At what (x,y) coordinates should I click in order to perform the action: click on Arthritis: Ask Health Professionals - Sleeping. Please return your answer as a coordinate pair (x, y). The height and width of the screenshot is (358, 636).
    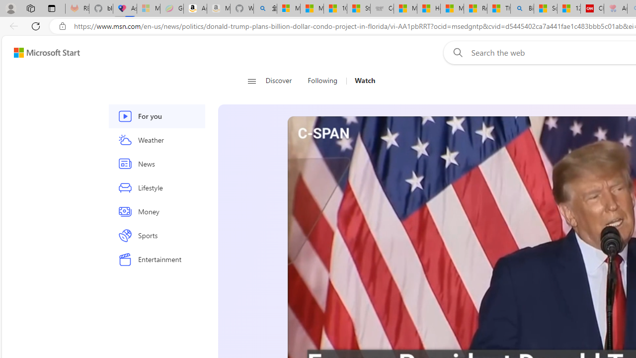
    Looking at the image, I should click on (616, 9).